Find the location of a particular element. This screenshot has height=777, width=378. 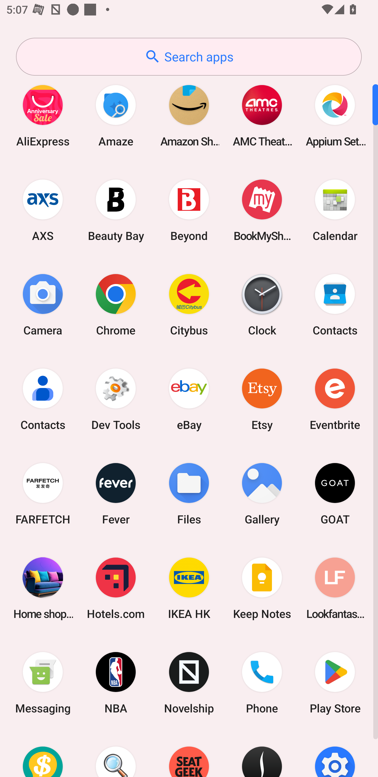

Eventbrite is located at coordinates (335, 399).